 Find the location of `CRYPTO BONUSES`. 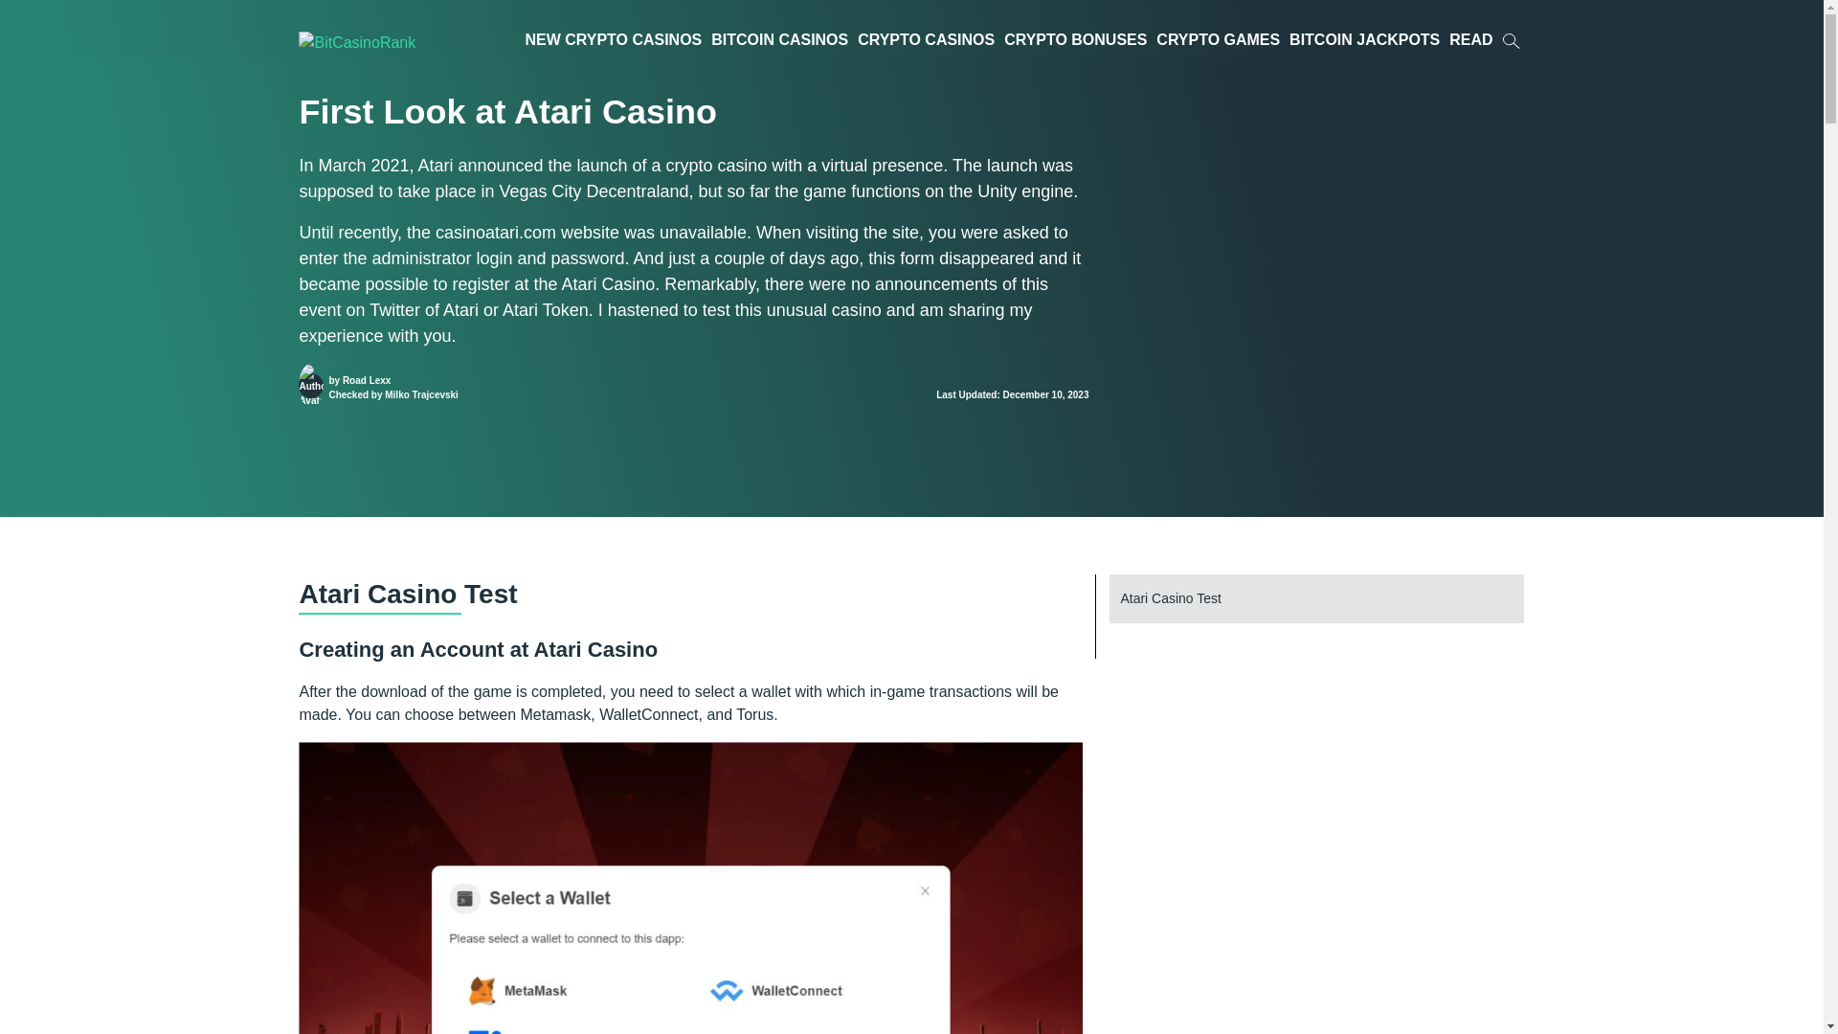

CRYPTO BONUSES is located at coordinates (1075, 39).